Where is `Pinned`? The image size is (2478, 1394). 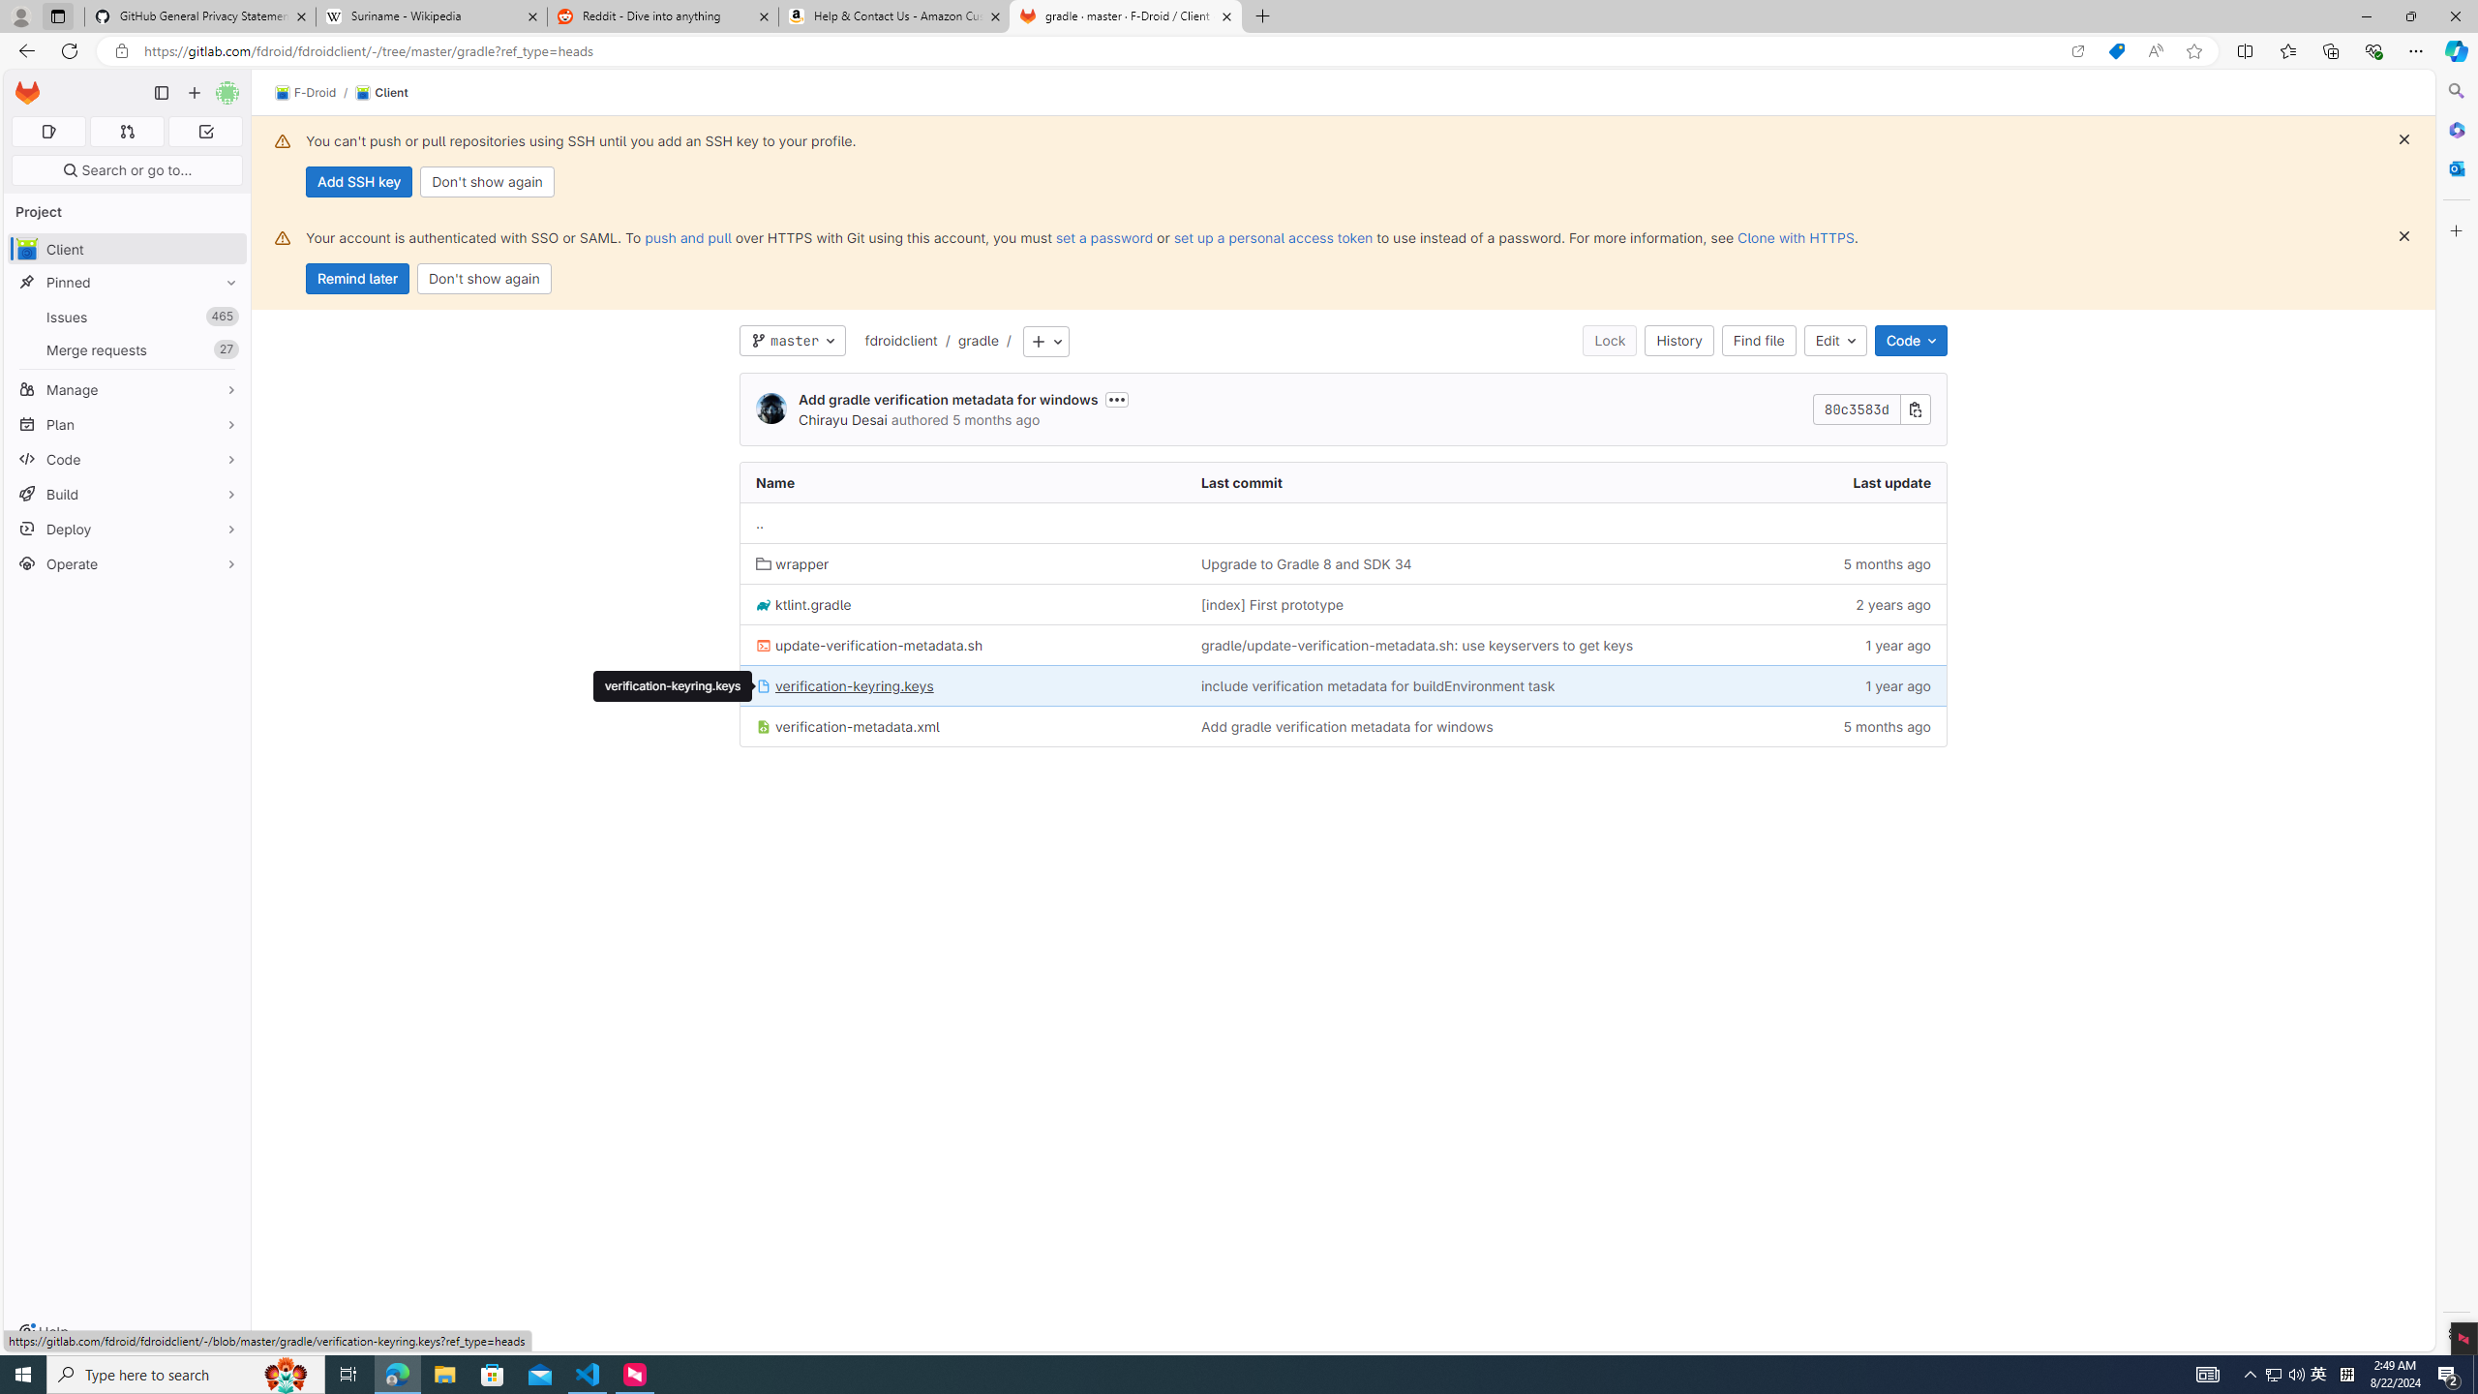
Pinned is located at coordinates (128, 283).